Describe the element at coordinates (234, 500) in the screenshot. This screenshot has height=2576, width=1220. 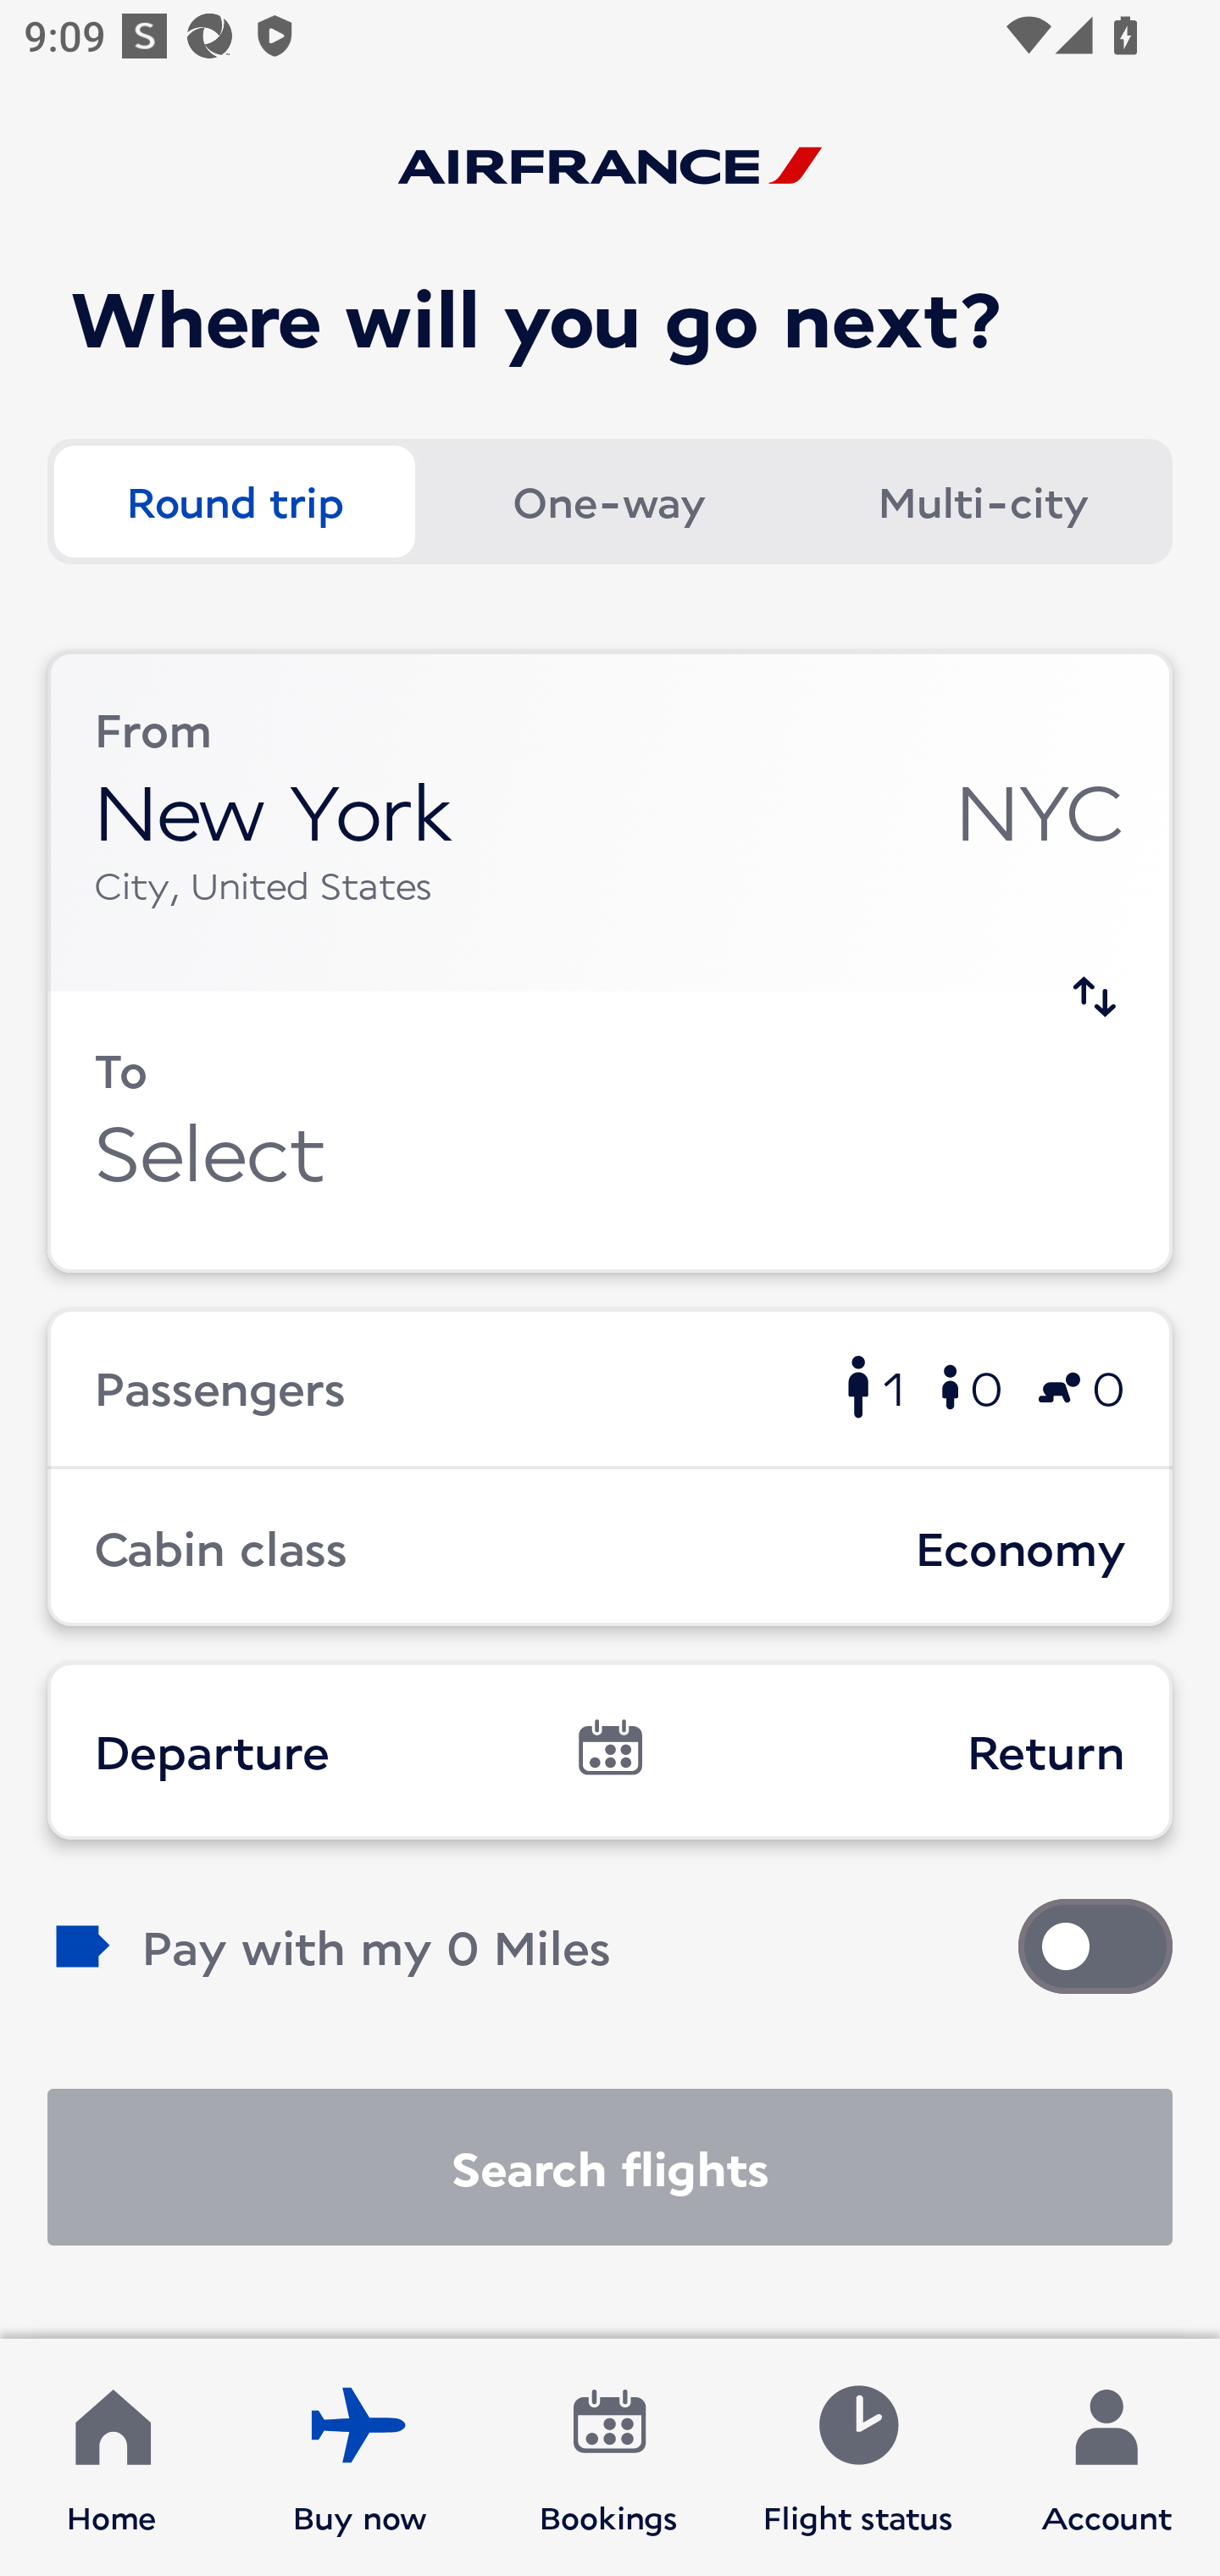
I see `Round trip` at that location.